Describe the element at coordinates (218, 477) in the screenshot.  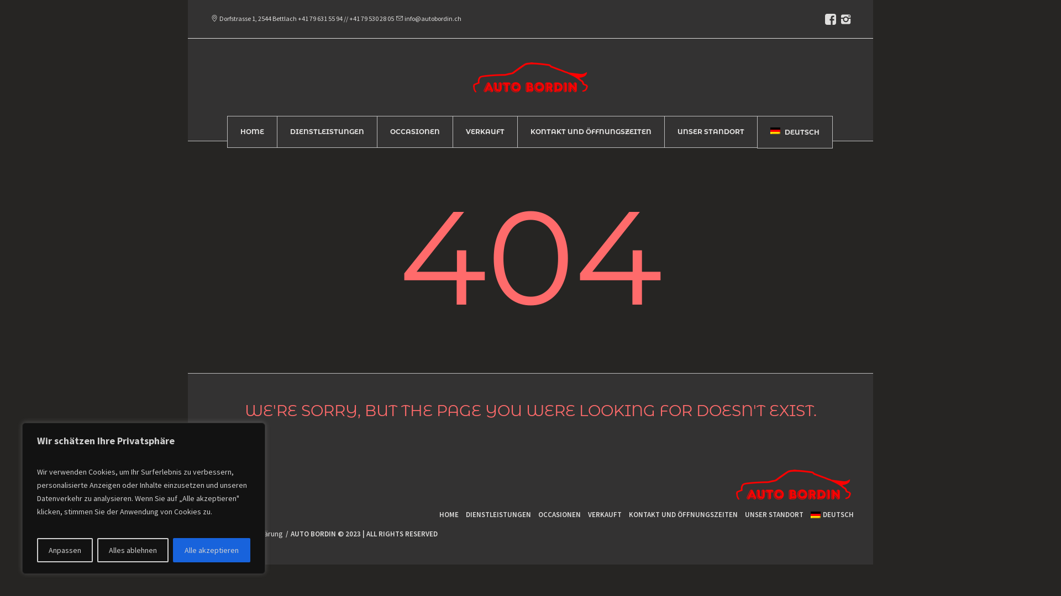
I see `Facebook` at that location.